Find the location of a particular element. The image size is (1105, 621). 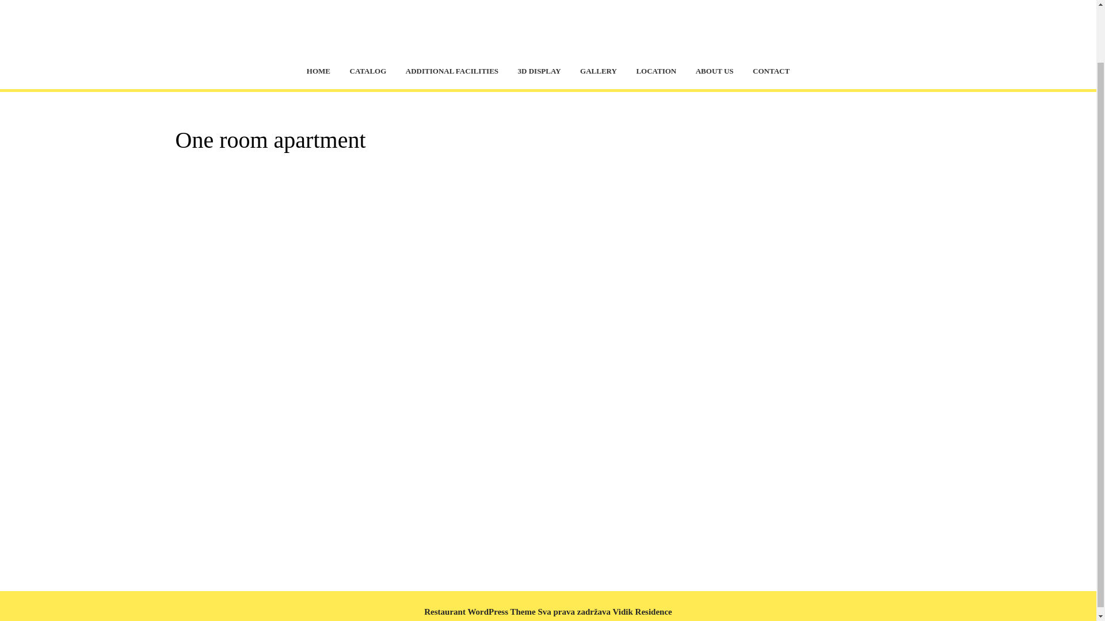

Restaurant WordPress Theme is located at coordinates (479, 611).